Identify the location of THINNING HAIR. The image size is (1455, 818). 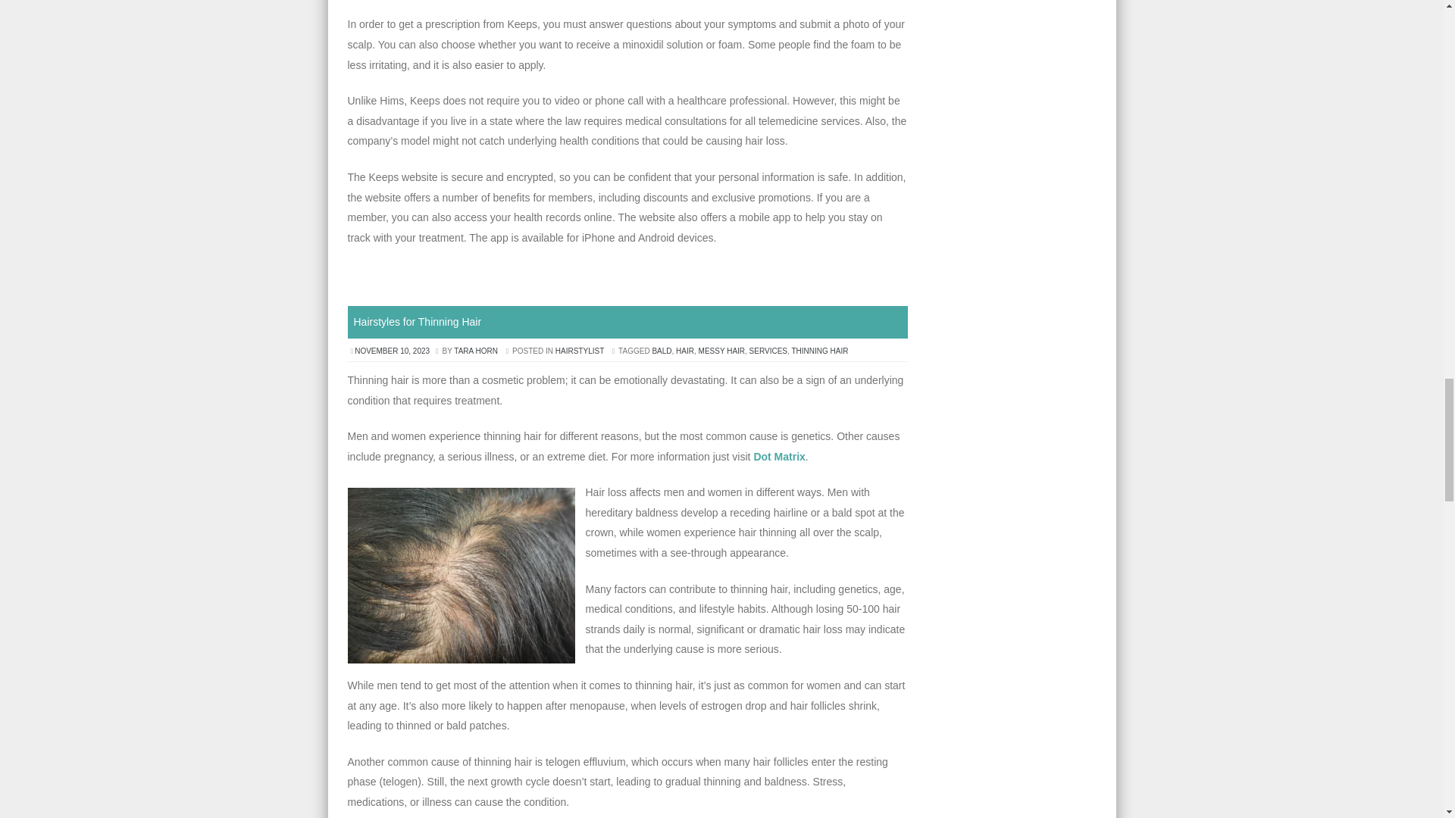
(820, 350).